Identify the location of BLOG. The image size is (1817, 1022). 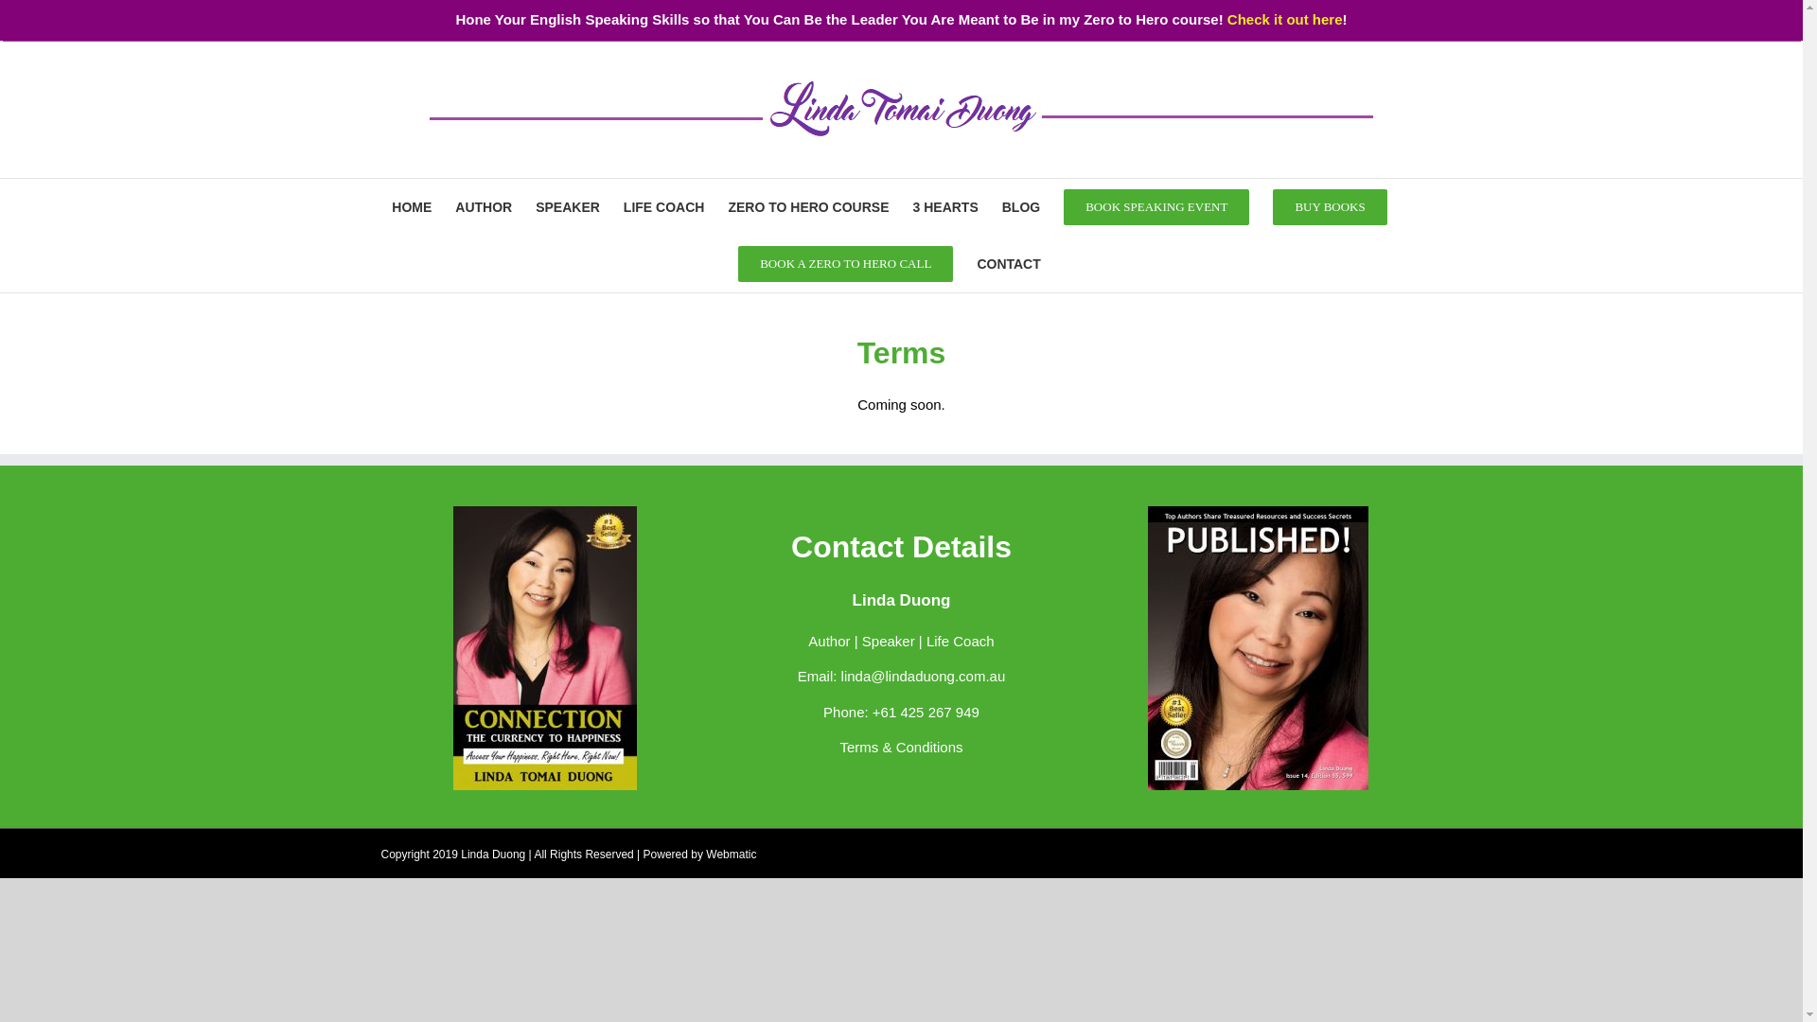
(1021, 206).